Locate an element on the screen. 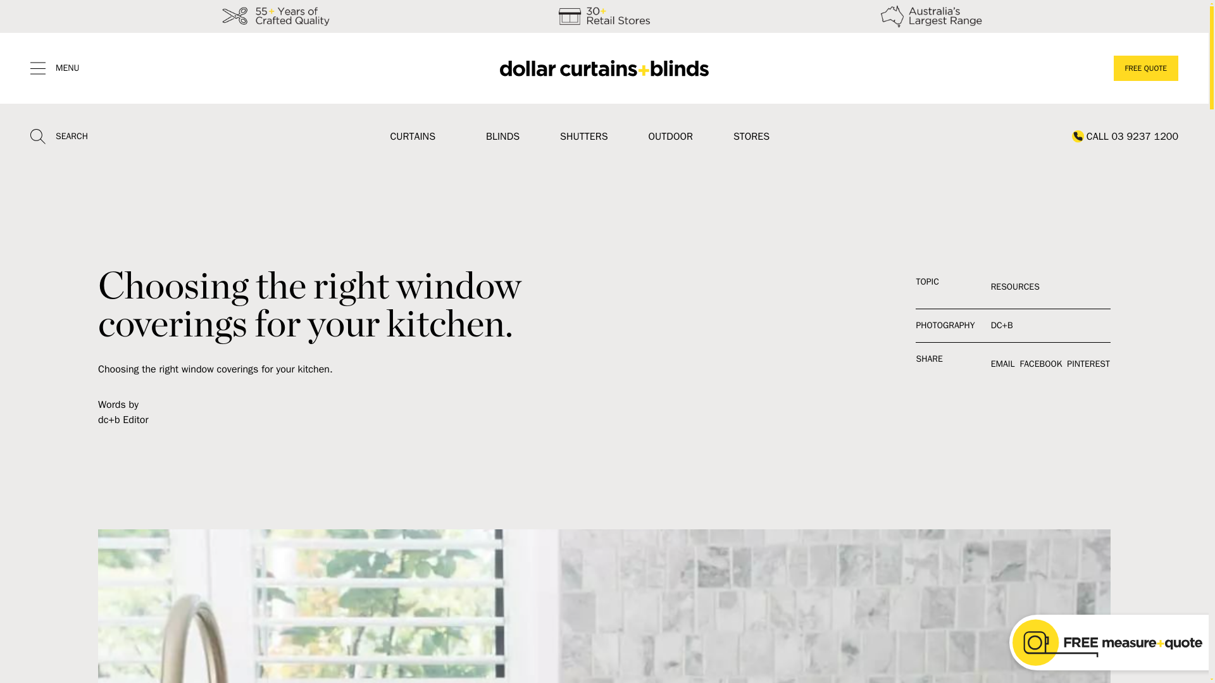  DCB-FMQ-Icon-FA-2 is located at coordinates (1107, 643).